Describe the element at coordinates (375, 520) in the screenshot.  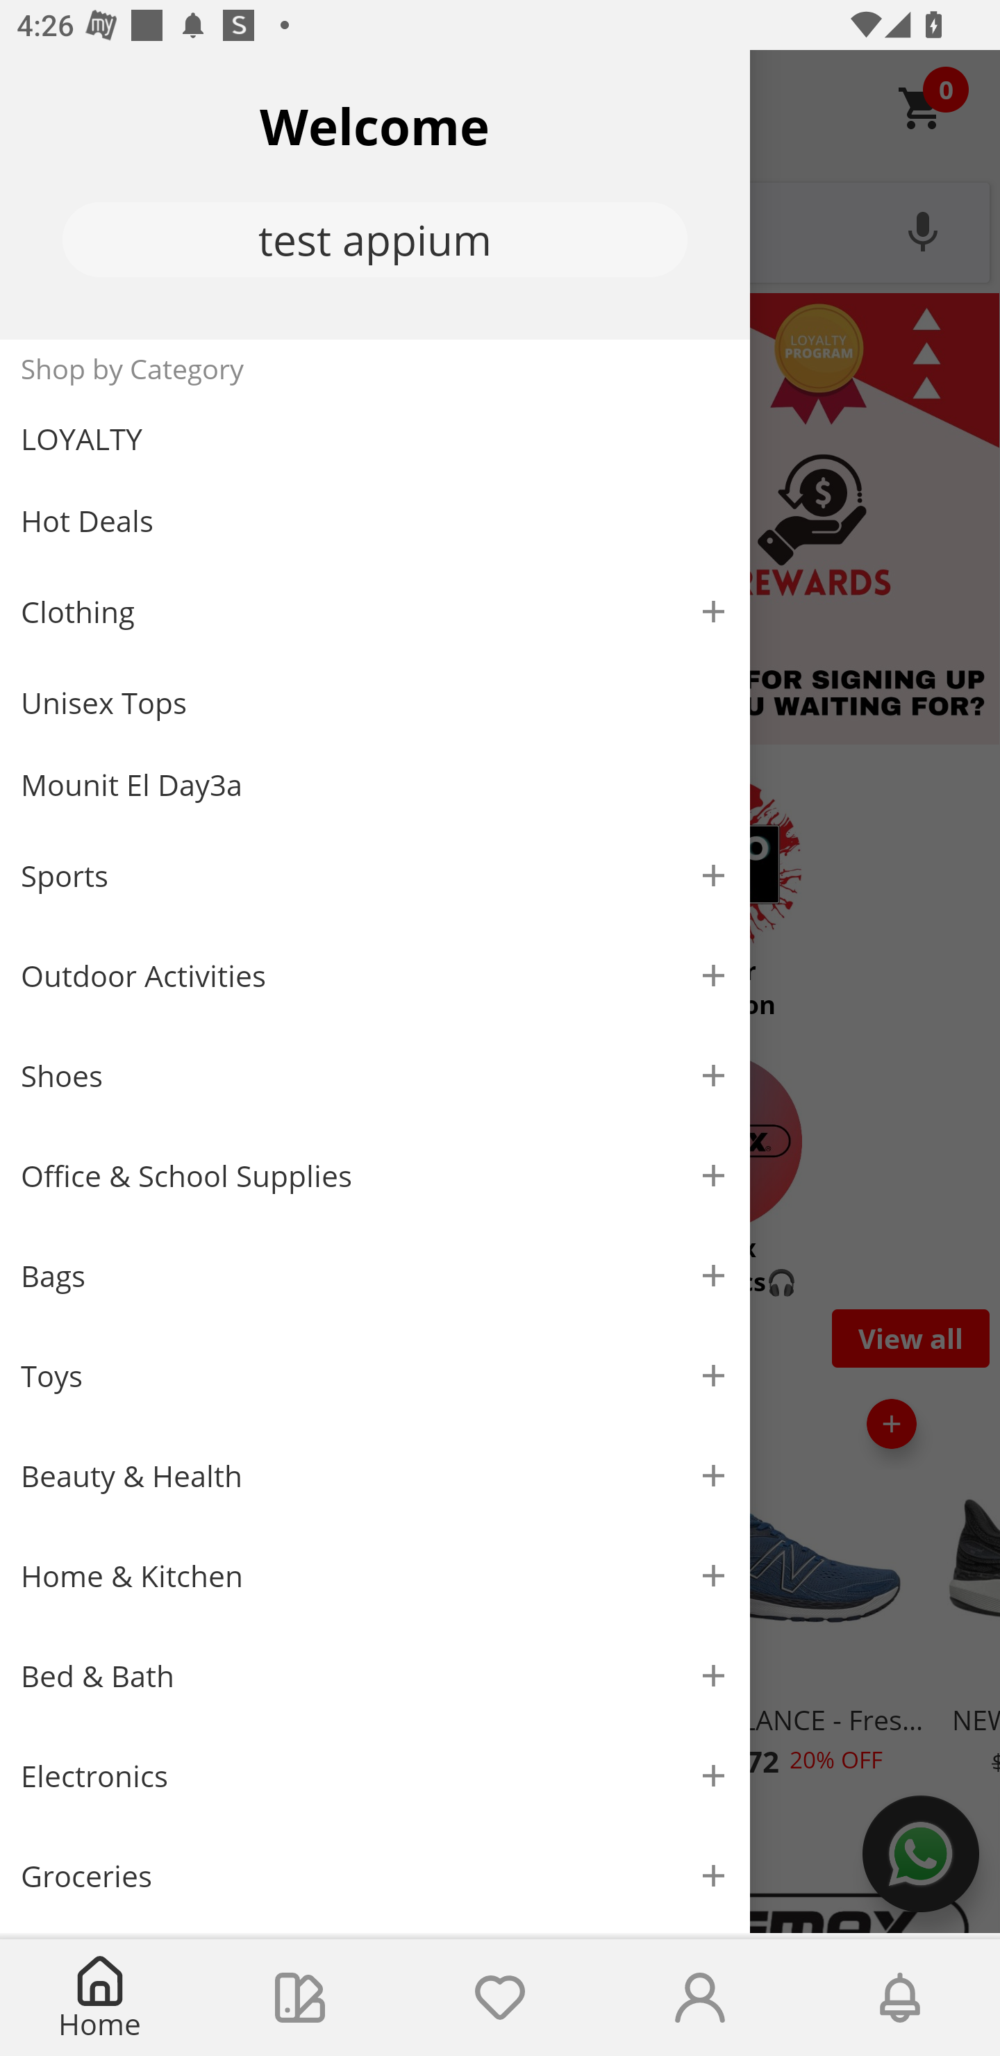
I see `Hot Deals` at that location.